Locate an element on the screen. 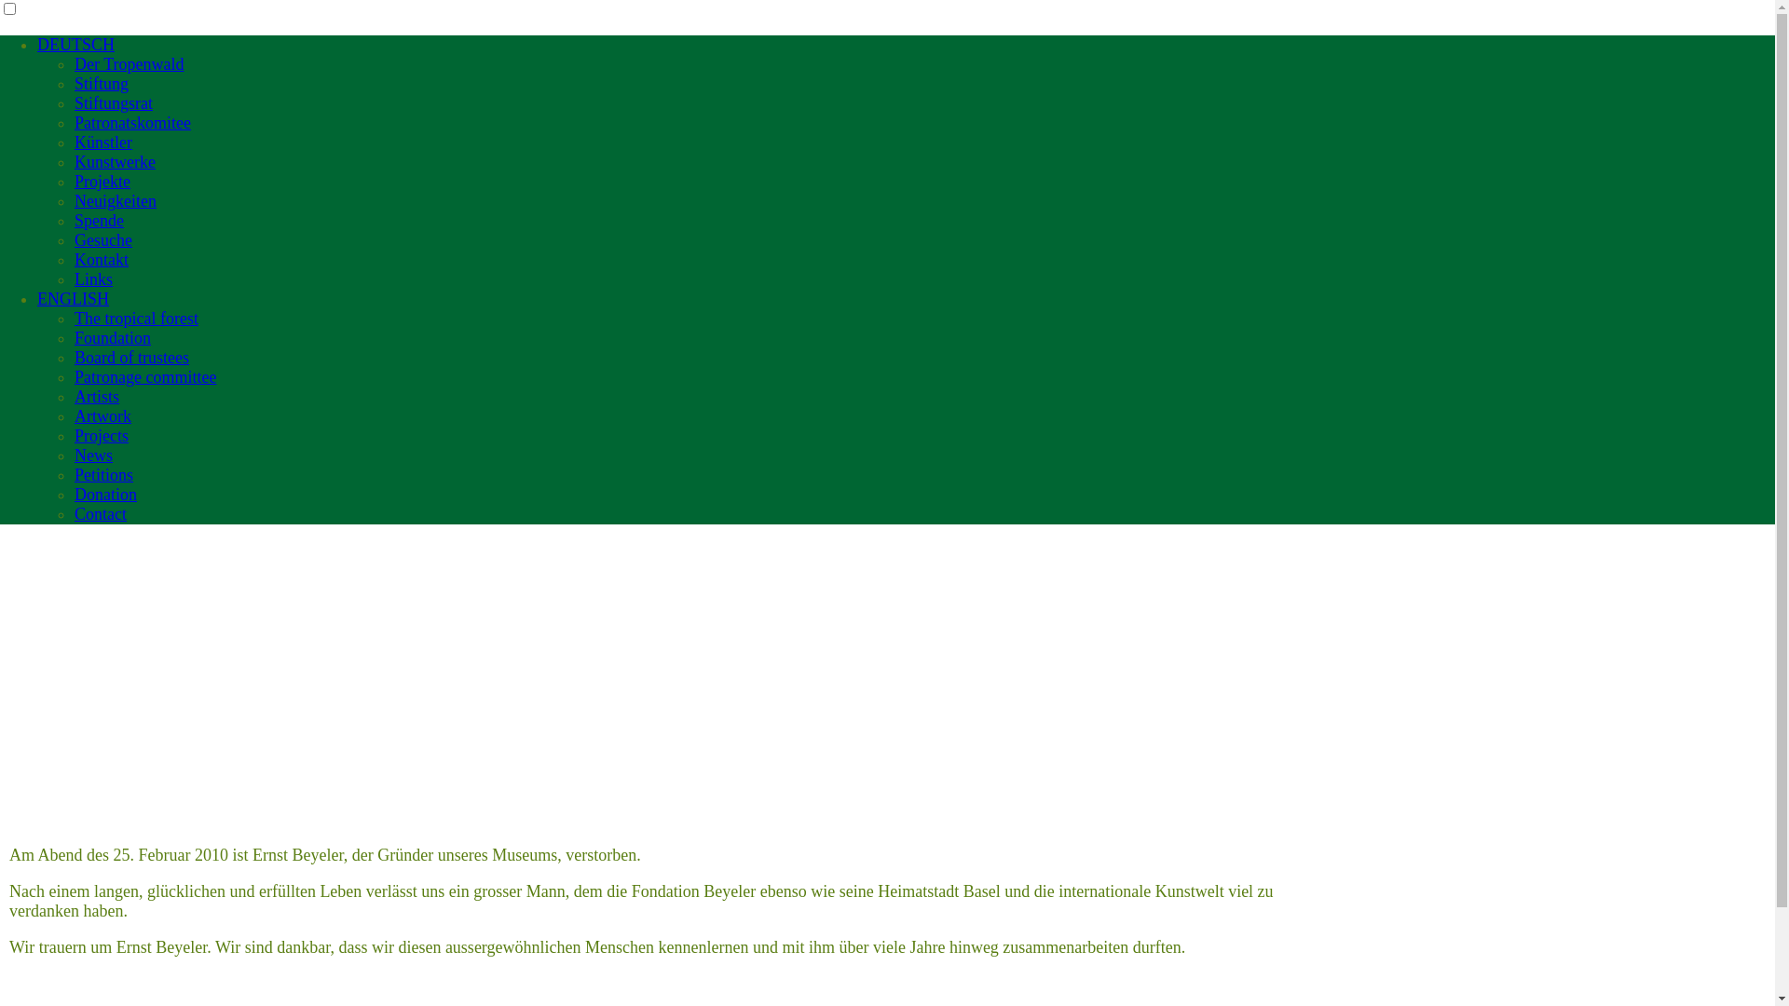 This screenshot has width=1789, height=1006. Patronatskomitee is located at coordinates (132, 123).